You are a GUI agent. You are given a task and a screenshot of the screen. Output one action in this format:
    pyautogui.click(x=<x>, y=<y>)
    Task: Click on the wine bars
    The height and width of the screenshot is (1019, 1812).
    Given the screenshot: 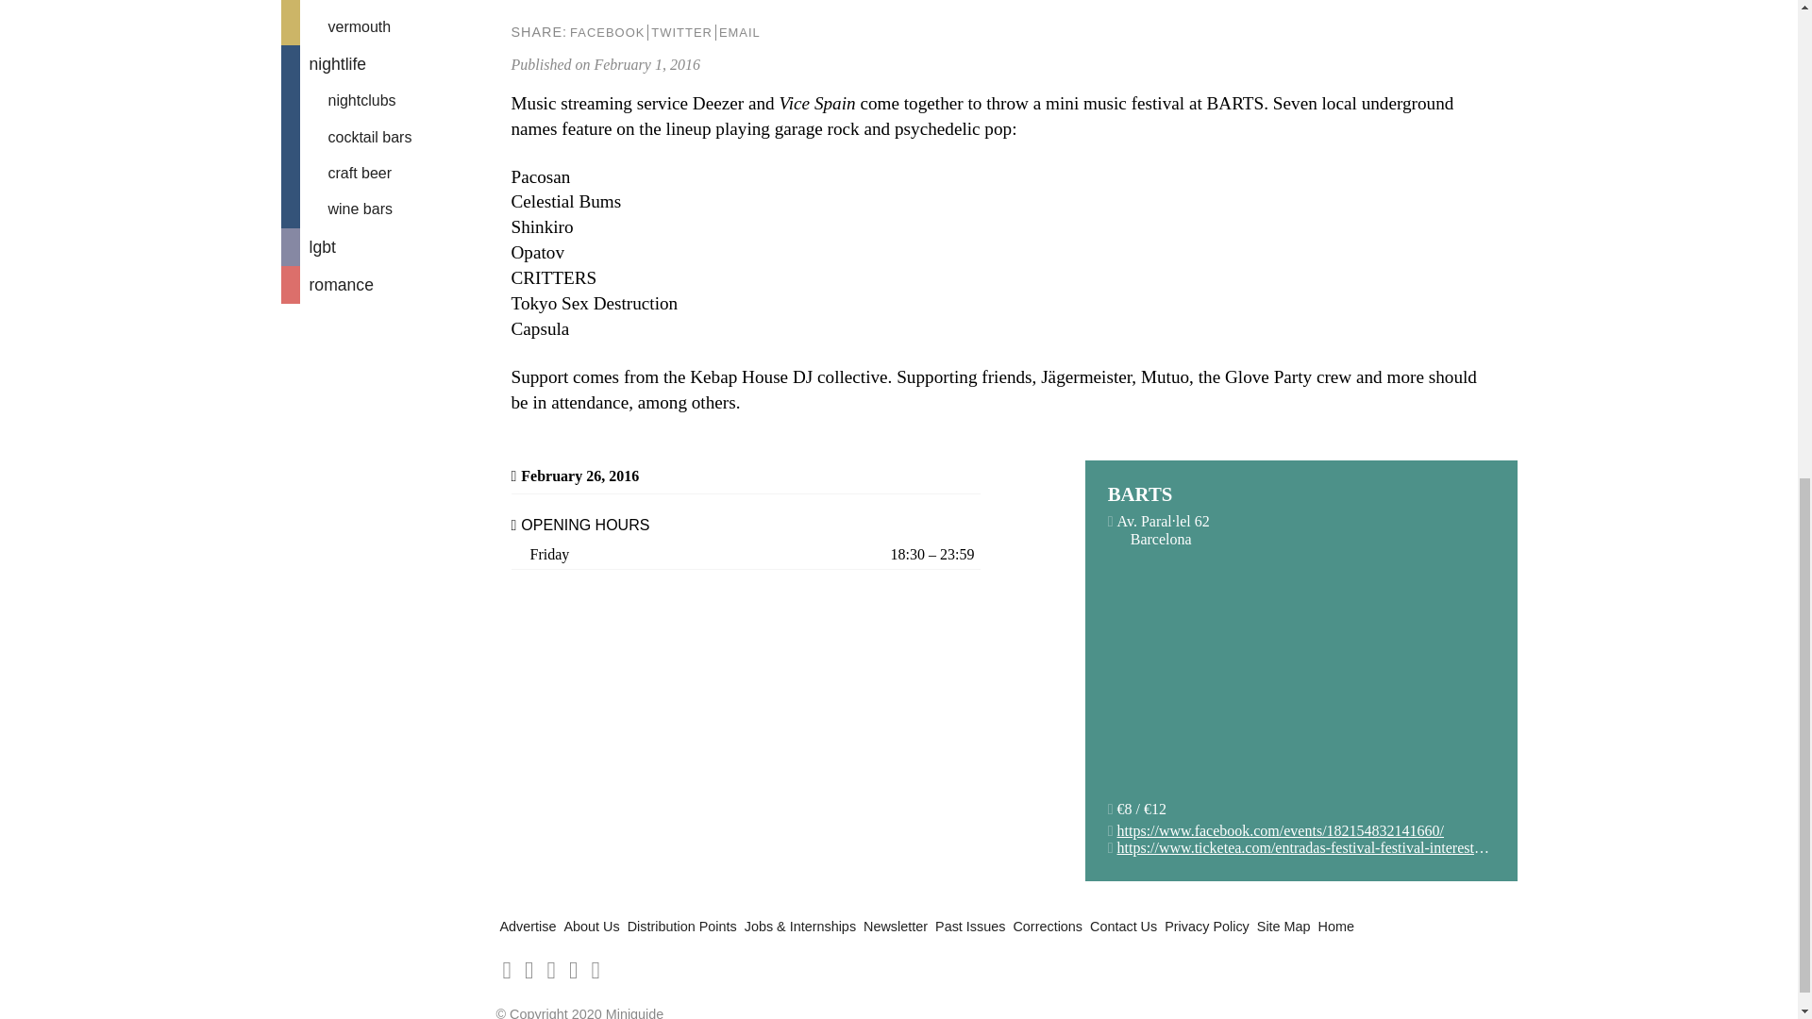 What is the action you would take?
    pyautogui.click(x=385, y=209)
    